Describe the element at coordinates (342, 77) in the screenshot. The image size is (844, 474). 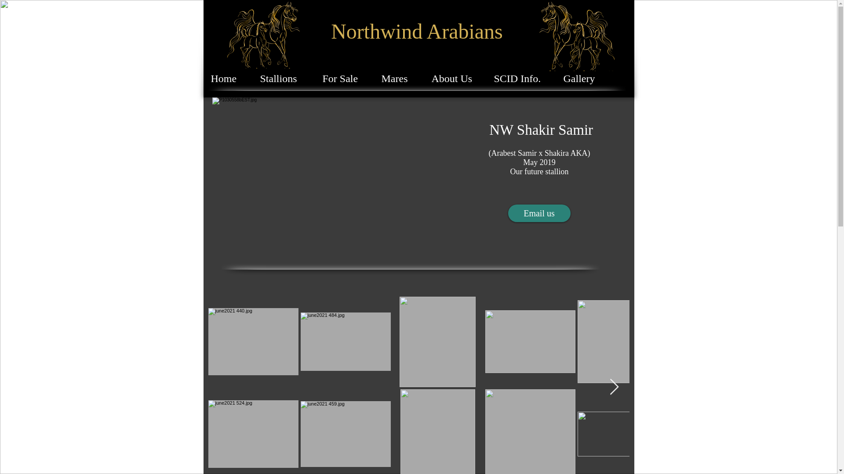
I see `For Sale` at that location.